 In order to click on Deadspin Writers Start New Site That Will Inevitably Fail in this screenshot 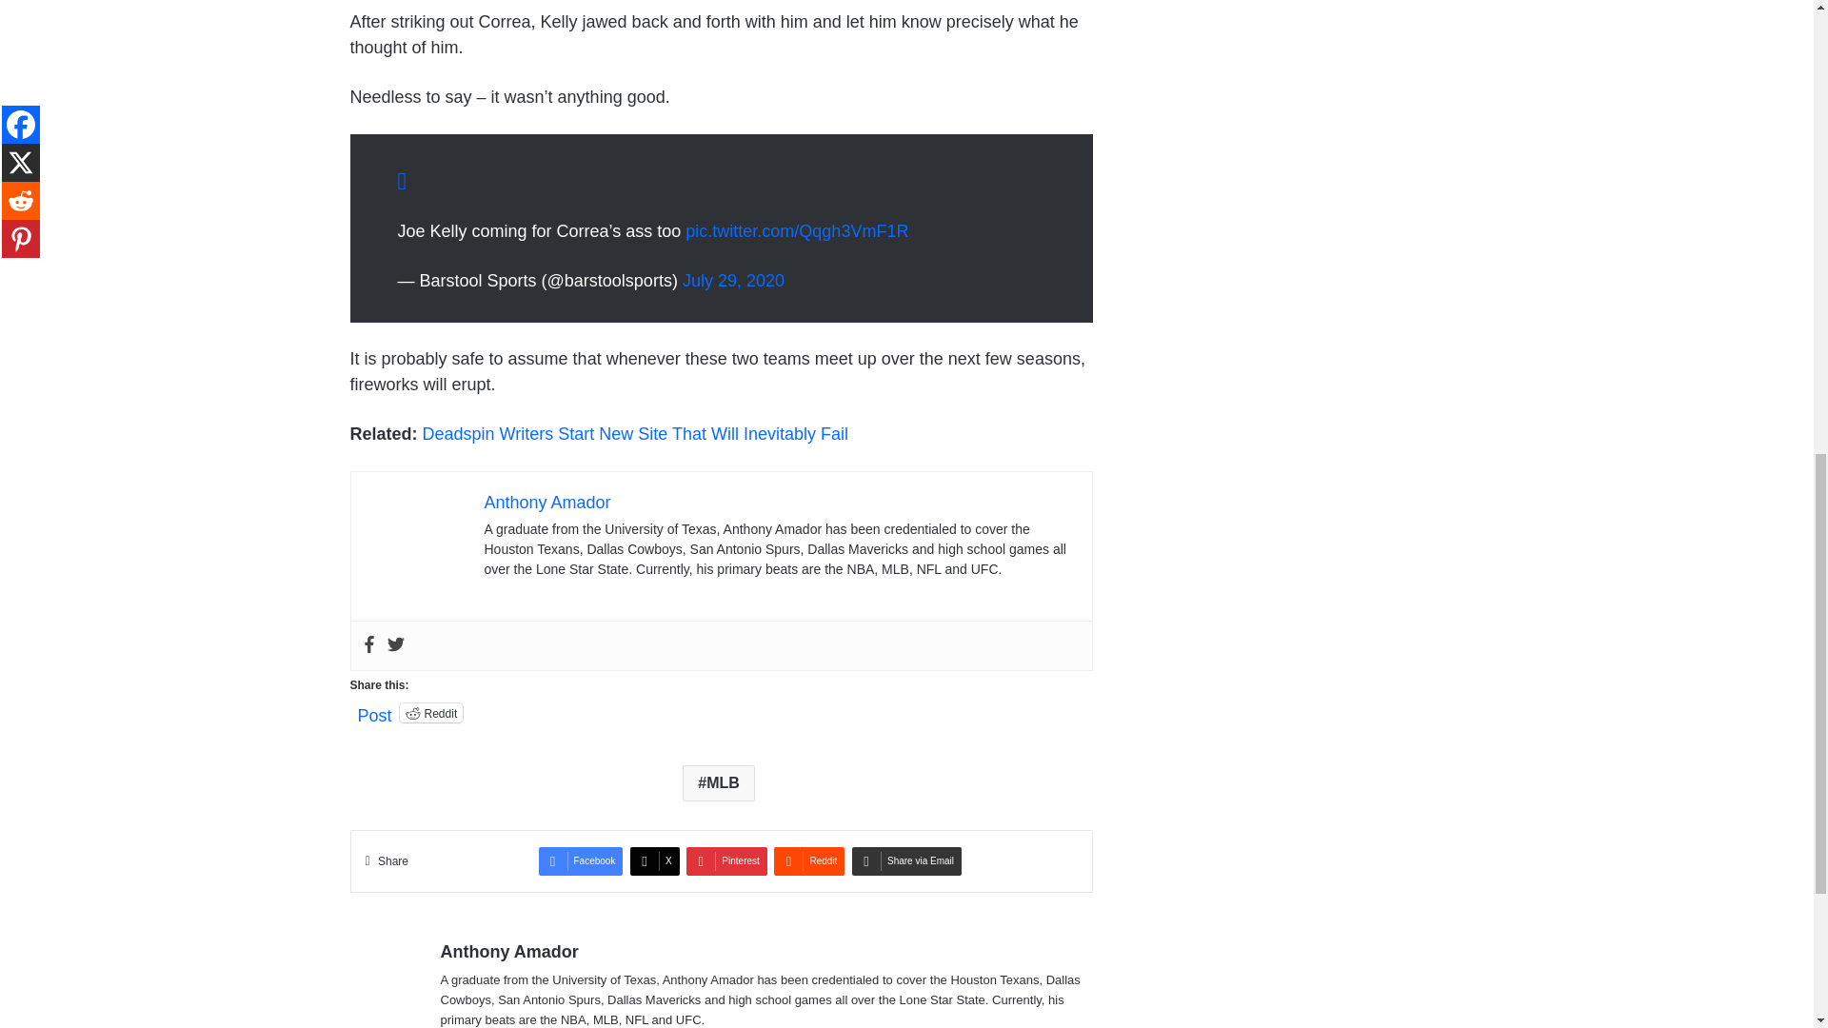, I will do `click(636, 434)`.